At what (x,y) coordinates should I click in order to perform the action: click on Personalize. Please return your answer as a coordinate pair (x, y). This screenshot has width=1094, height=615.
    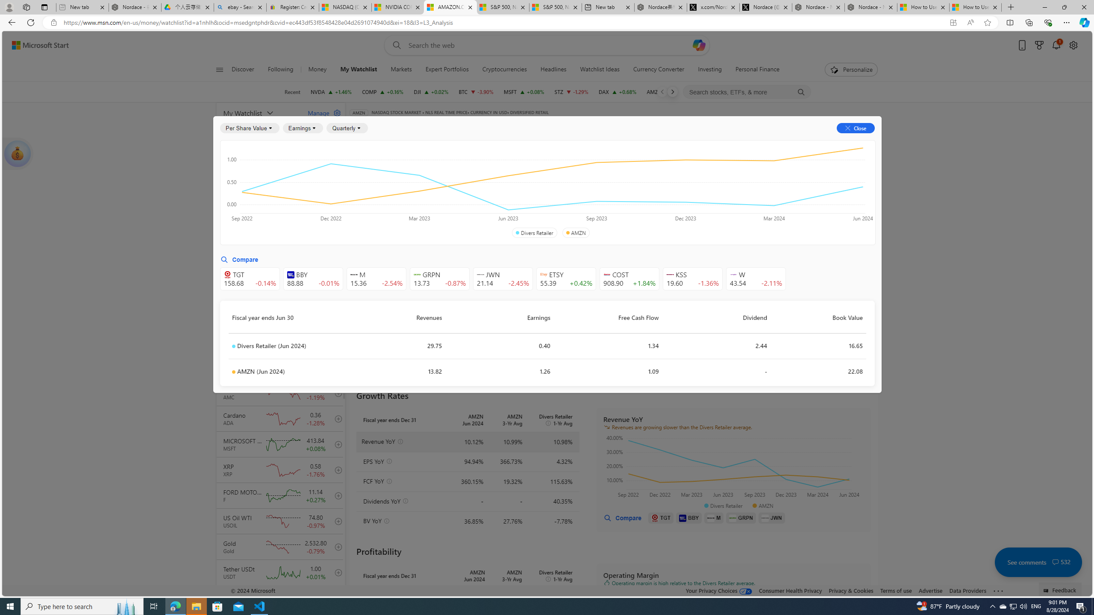
    Looking at the image, I should click on (851, 70).